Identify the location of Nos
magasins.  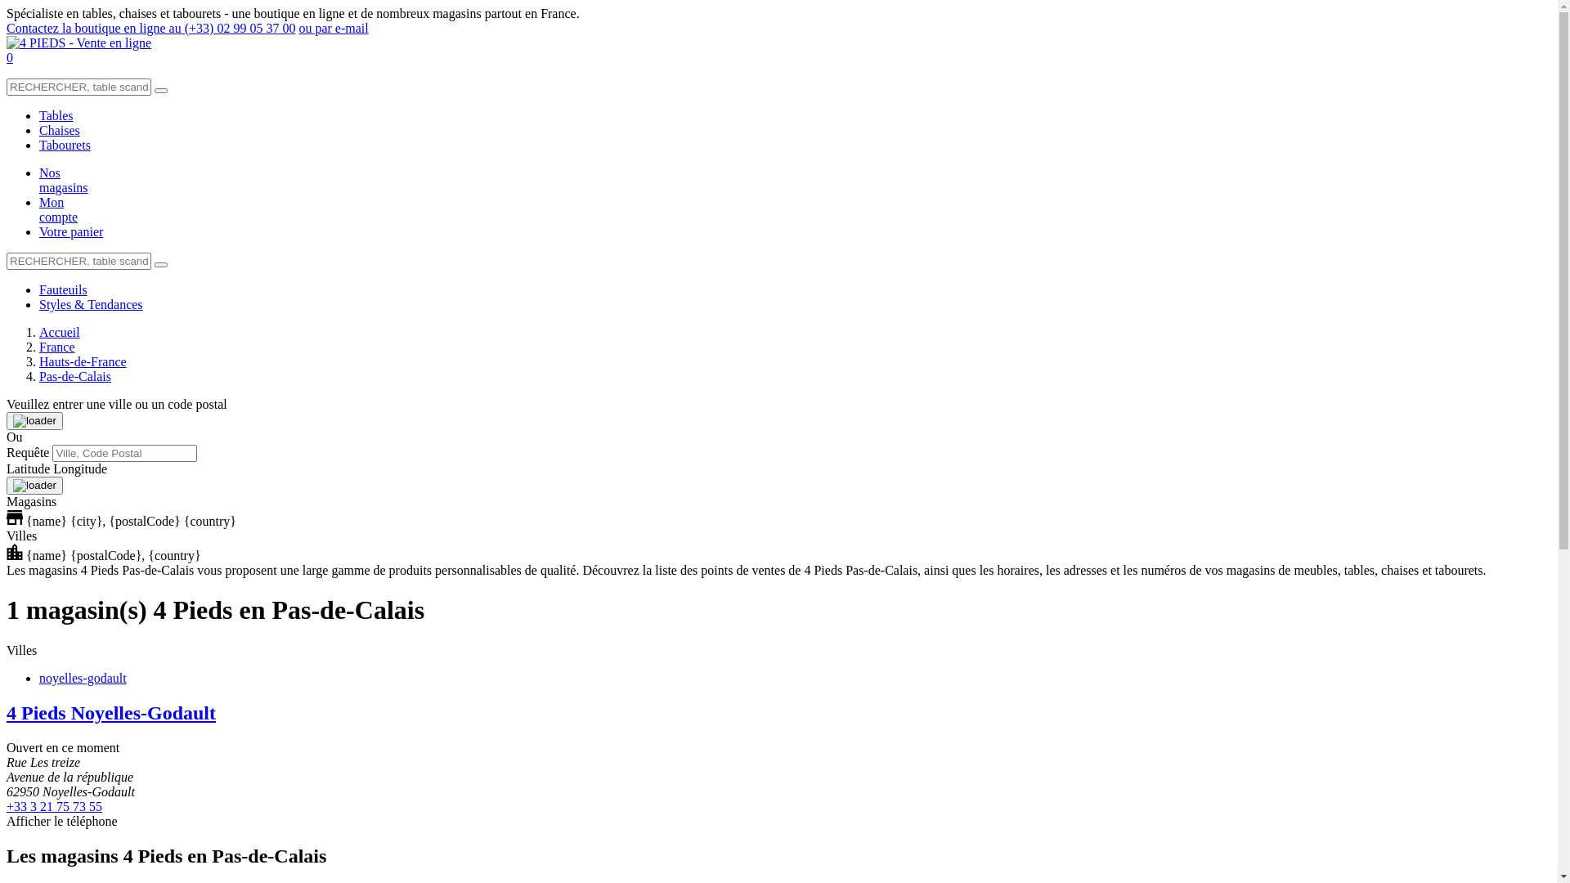
(64, 180).